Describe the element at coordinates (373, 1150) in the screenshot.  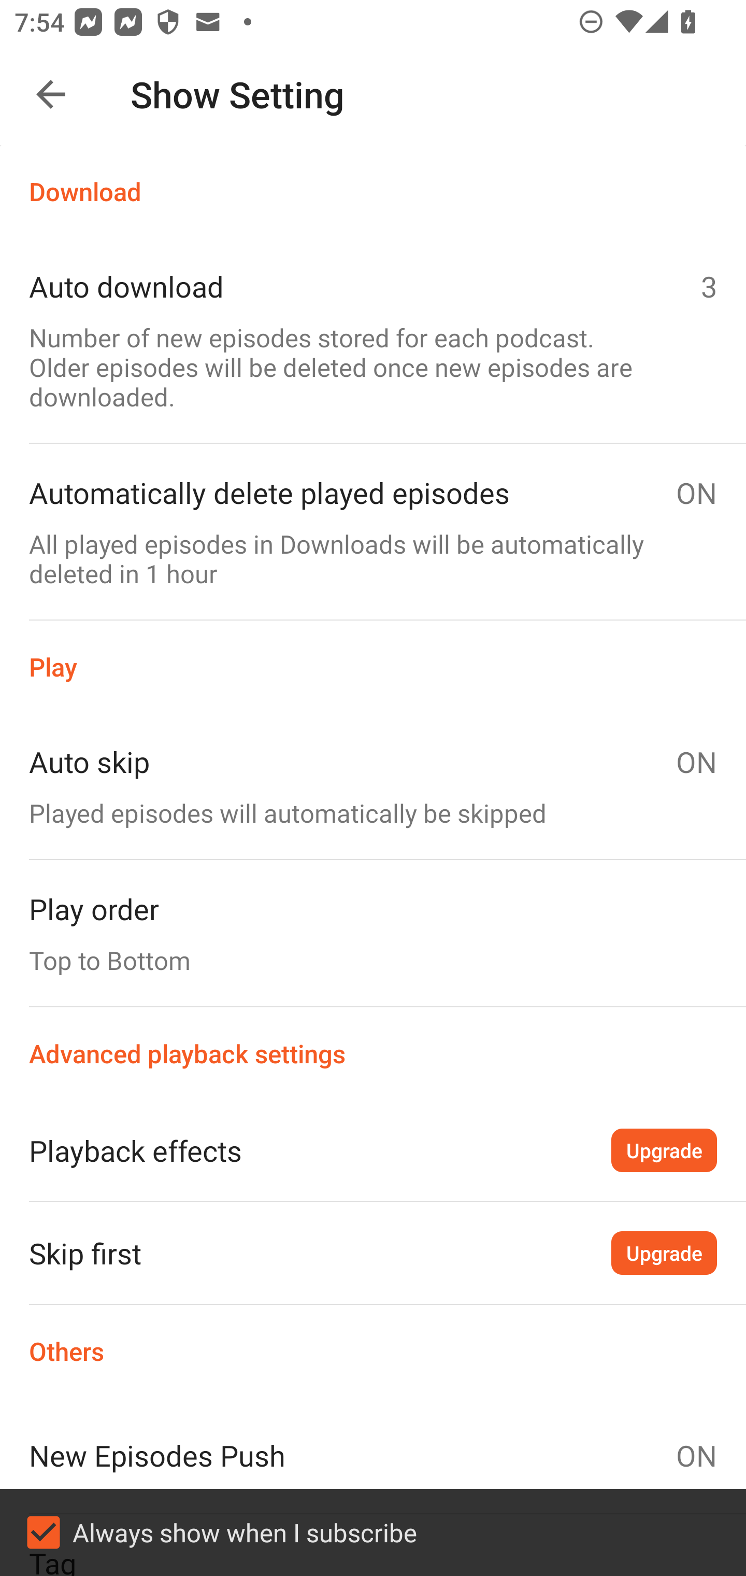
I see `Playback effects Upgrade` at that location.